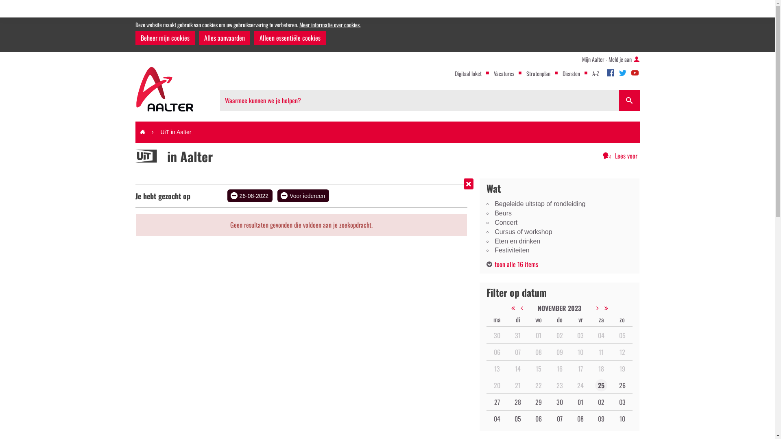  I want to click on 06, so click(539, 419).